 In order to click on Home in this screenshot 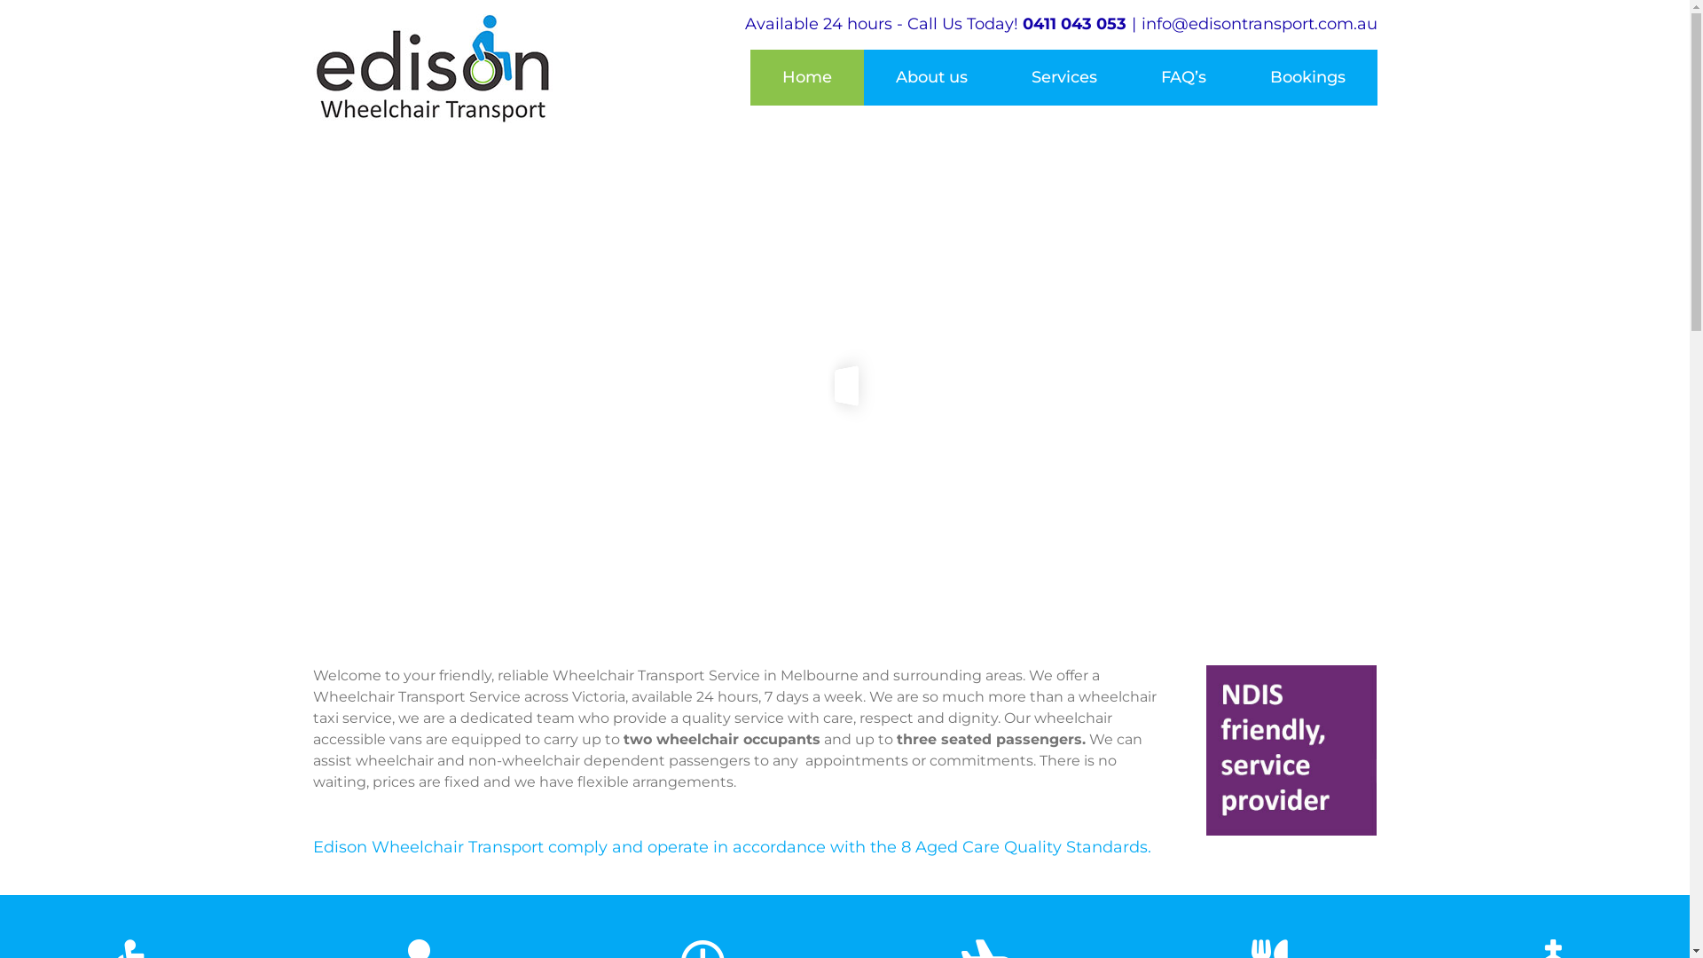, I will do `click(807, 78)`.